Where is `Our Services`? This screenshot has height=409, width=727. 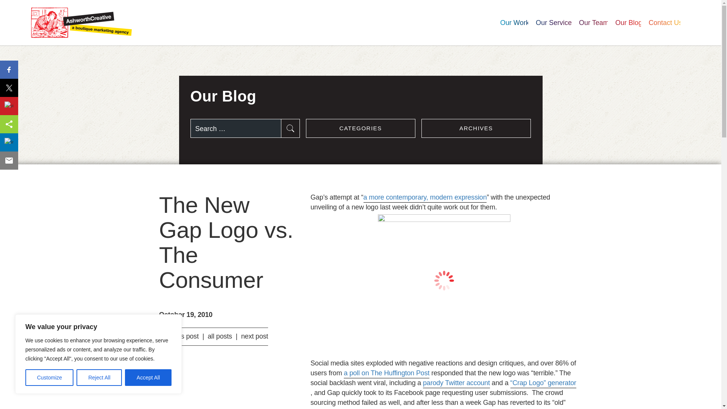 Our Services is located at coordinates (99, 378).